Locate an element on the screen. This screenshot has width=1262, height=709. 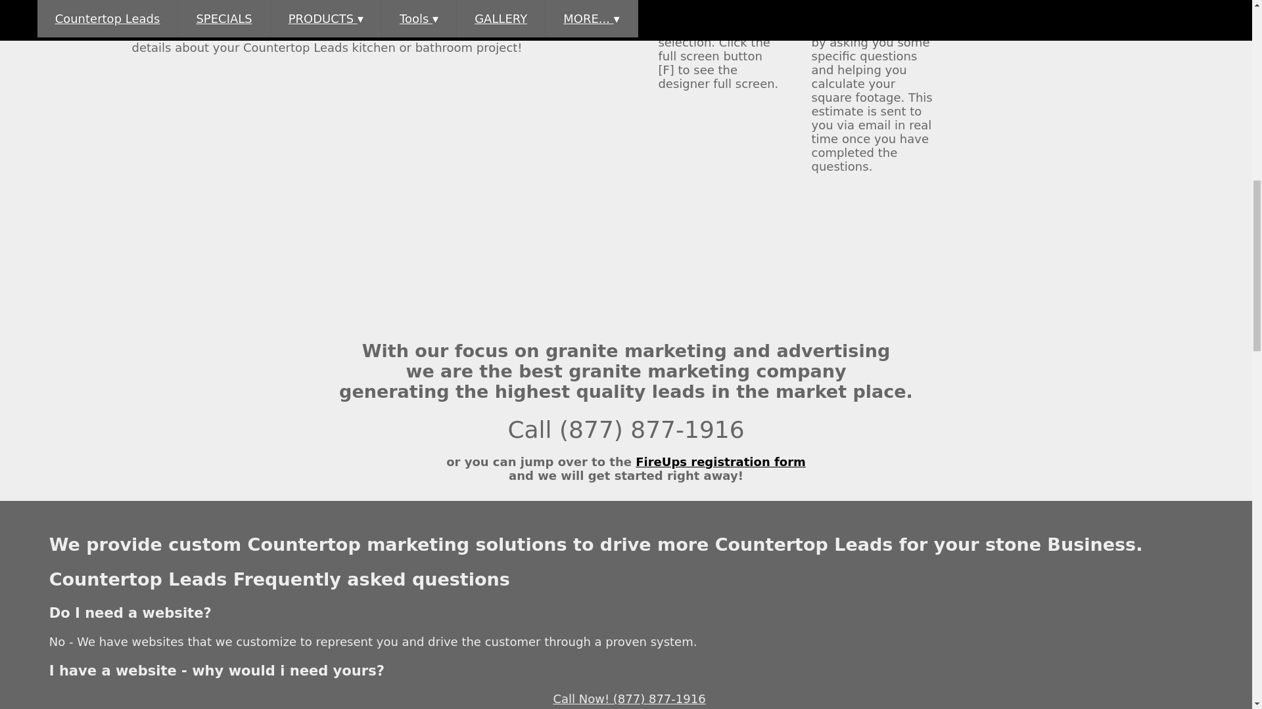
Contact US is located at coordinates (998, 3).